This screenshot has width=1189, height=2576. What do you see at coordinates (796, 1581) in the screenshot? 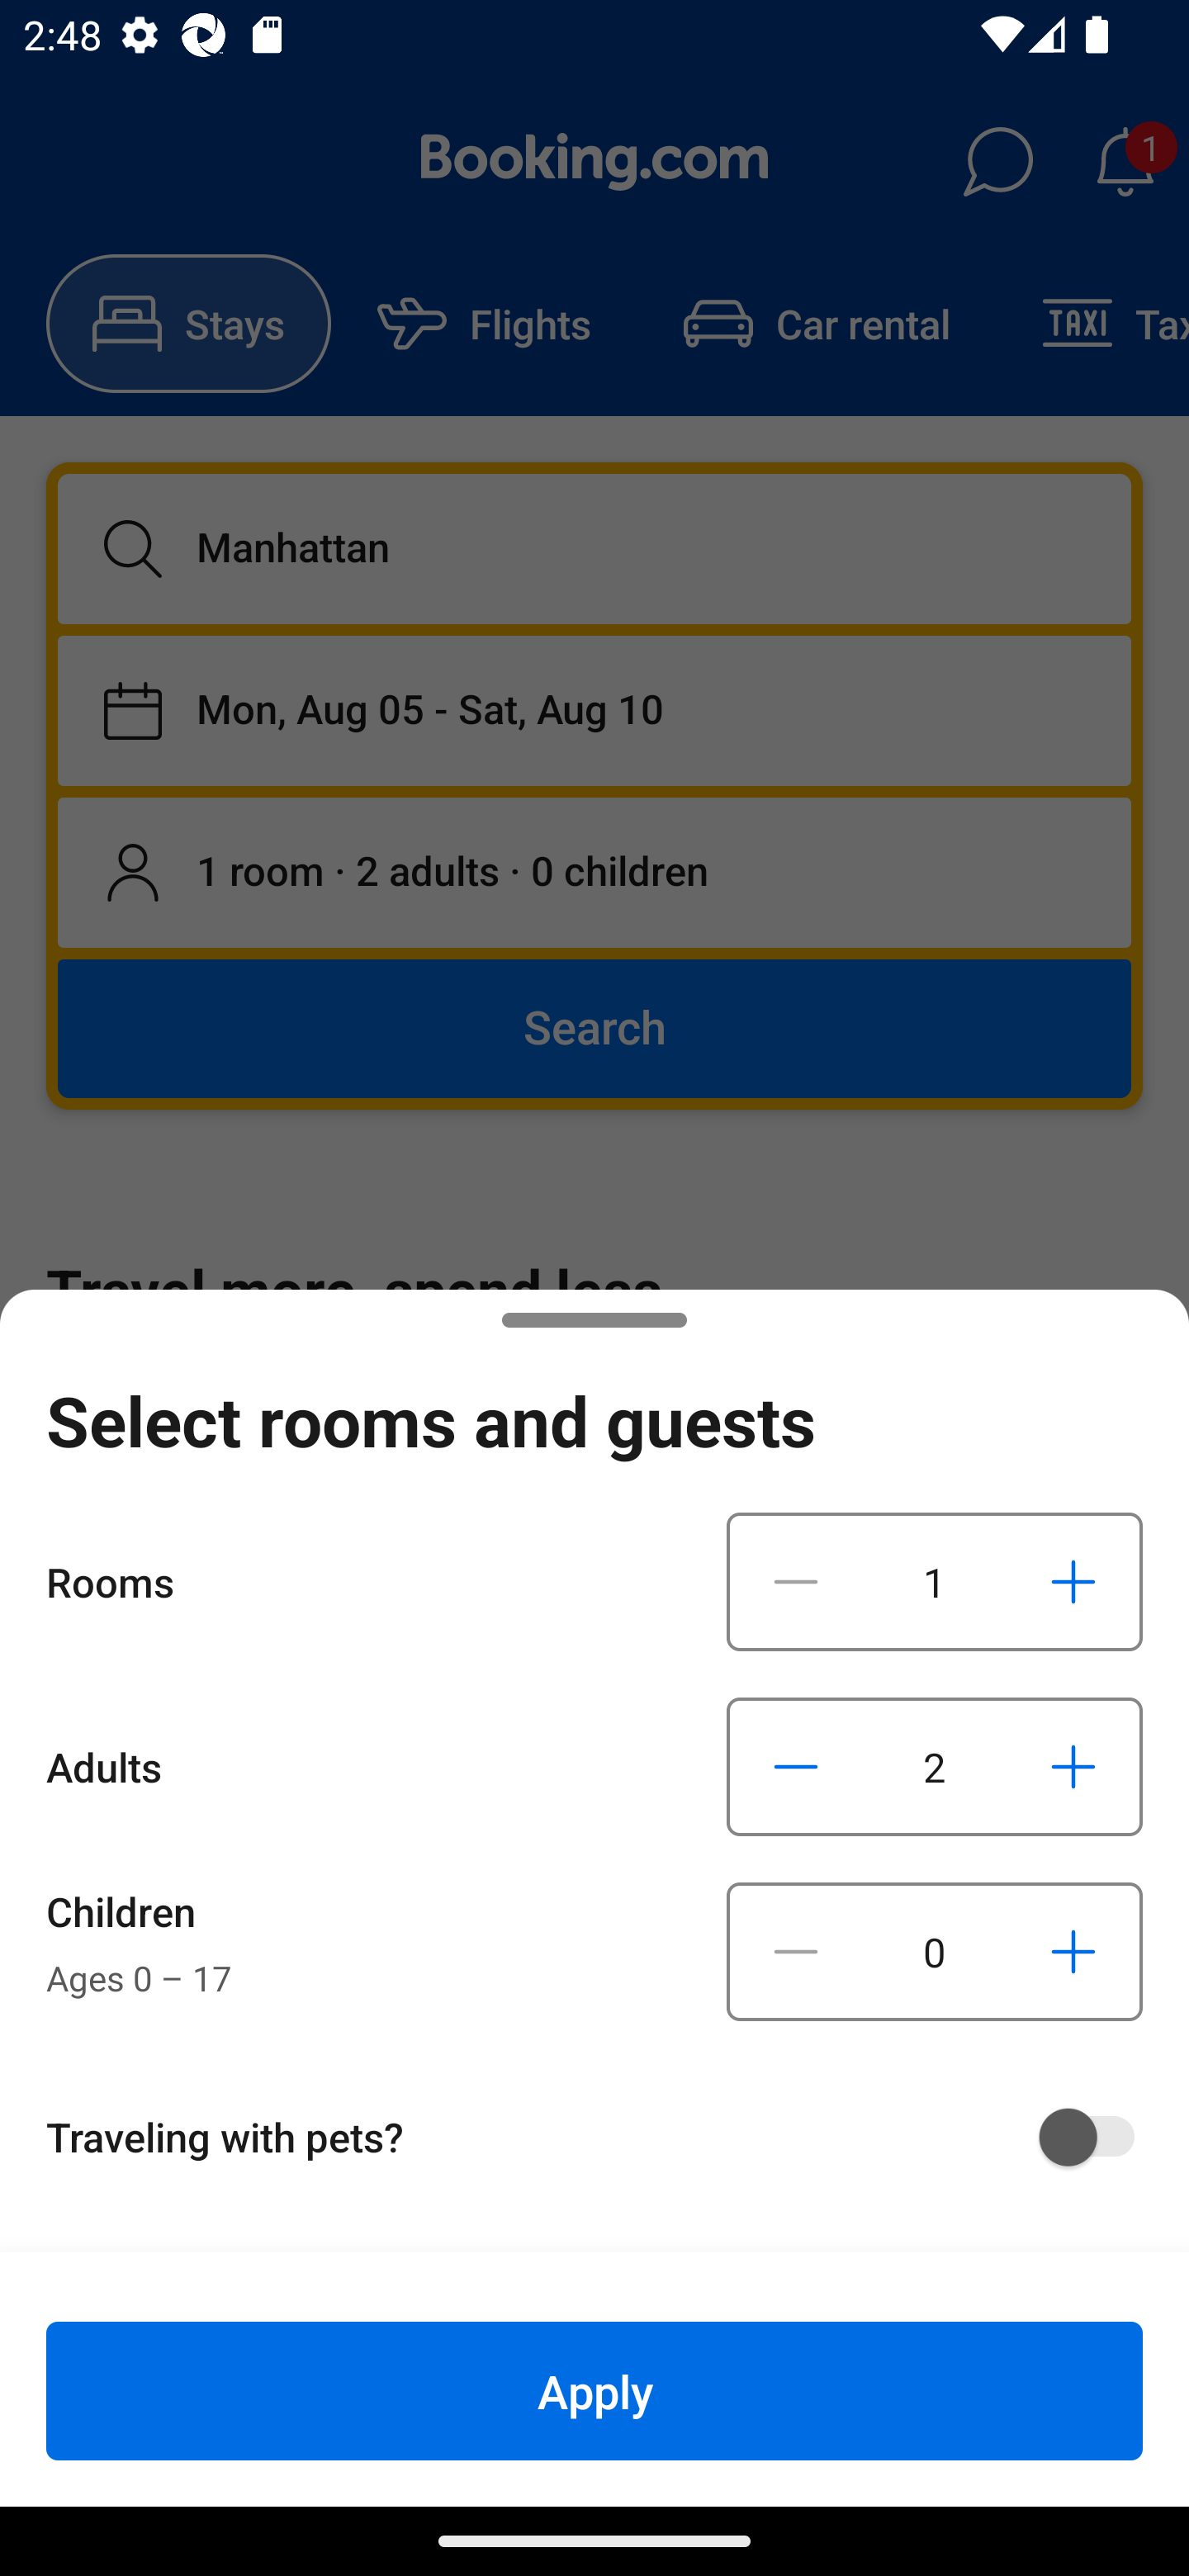
I see `Decrease` at bounding box center [796, 1581].